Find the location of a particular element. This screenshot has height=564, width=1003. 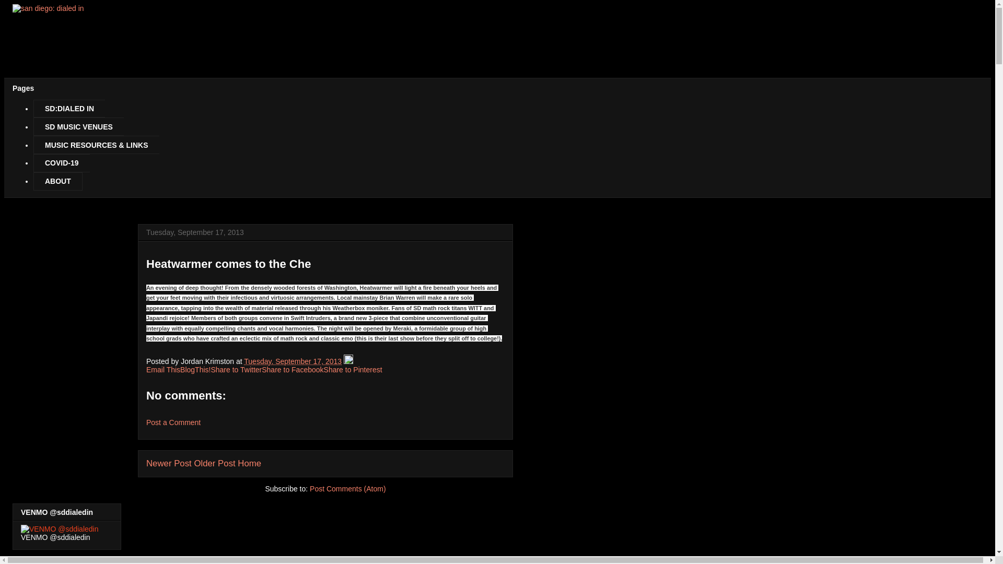

Share to Pinterest is located at coordinates (353, 370).